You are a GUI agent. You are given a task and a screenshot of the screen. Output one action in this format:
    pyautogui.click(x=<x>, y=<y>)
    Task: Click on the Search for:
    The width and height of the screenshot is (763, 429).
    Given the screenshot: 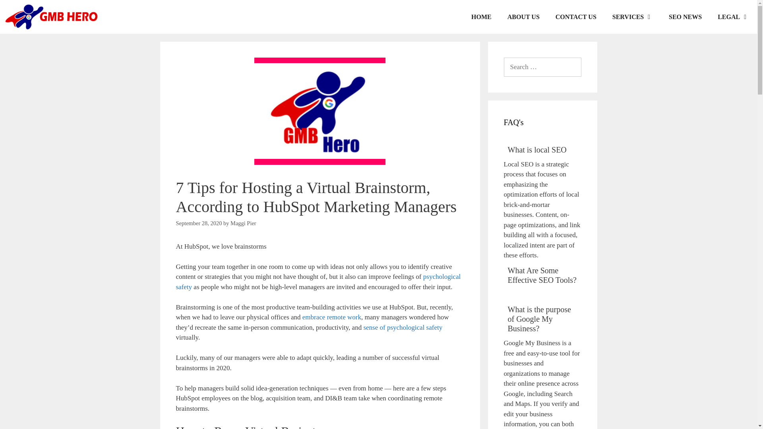 What is the action you would take?
    pyautogui.click(x=542, y=67)
    